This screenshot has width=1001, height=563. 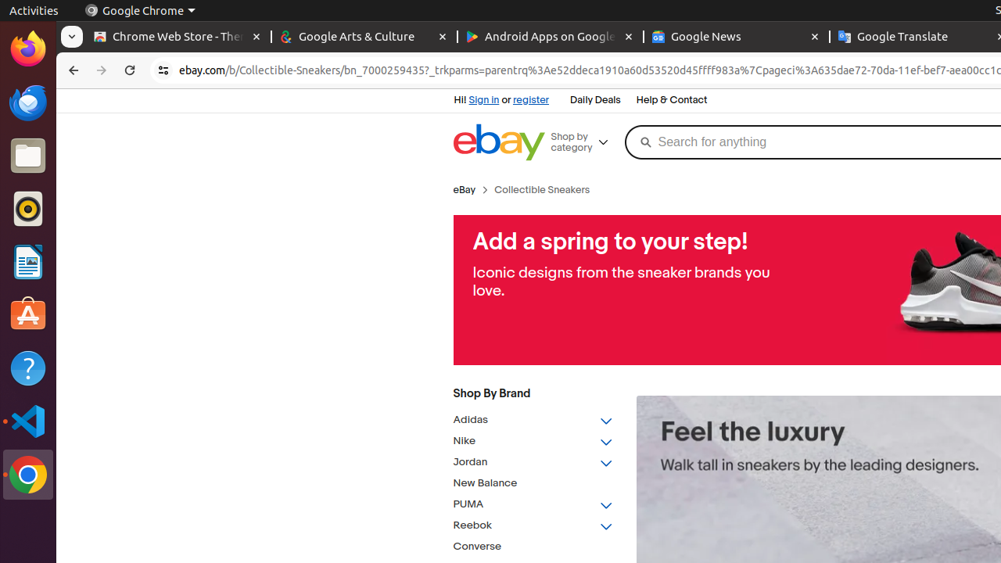 I want to click on Visual Studio Code, so click(x=28, y=421).